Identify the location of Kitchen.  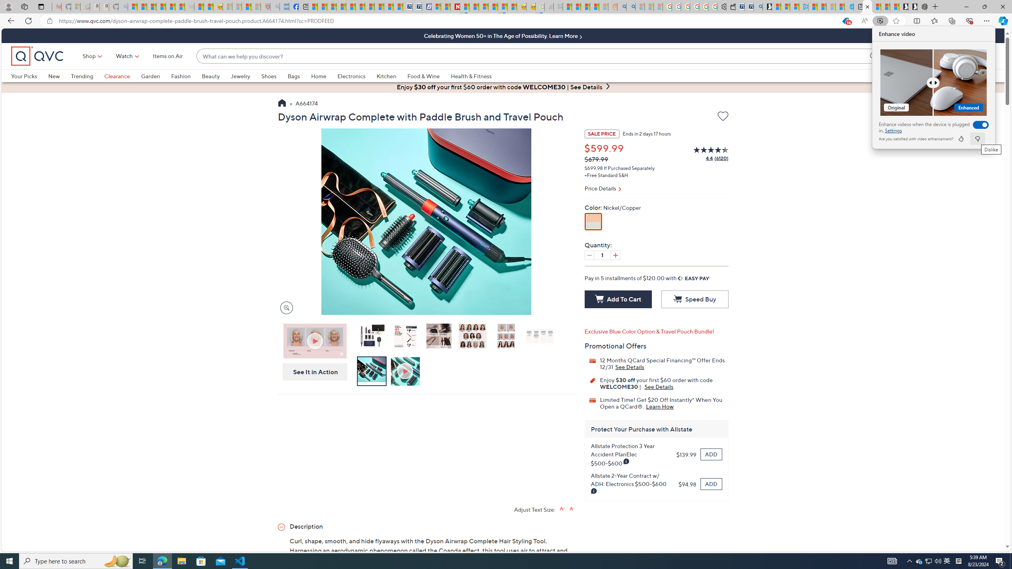
(392, 76).